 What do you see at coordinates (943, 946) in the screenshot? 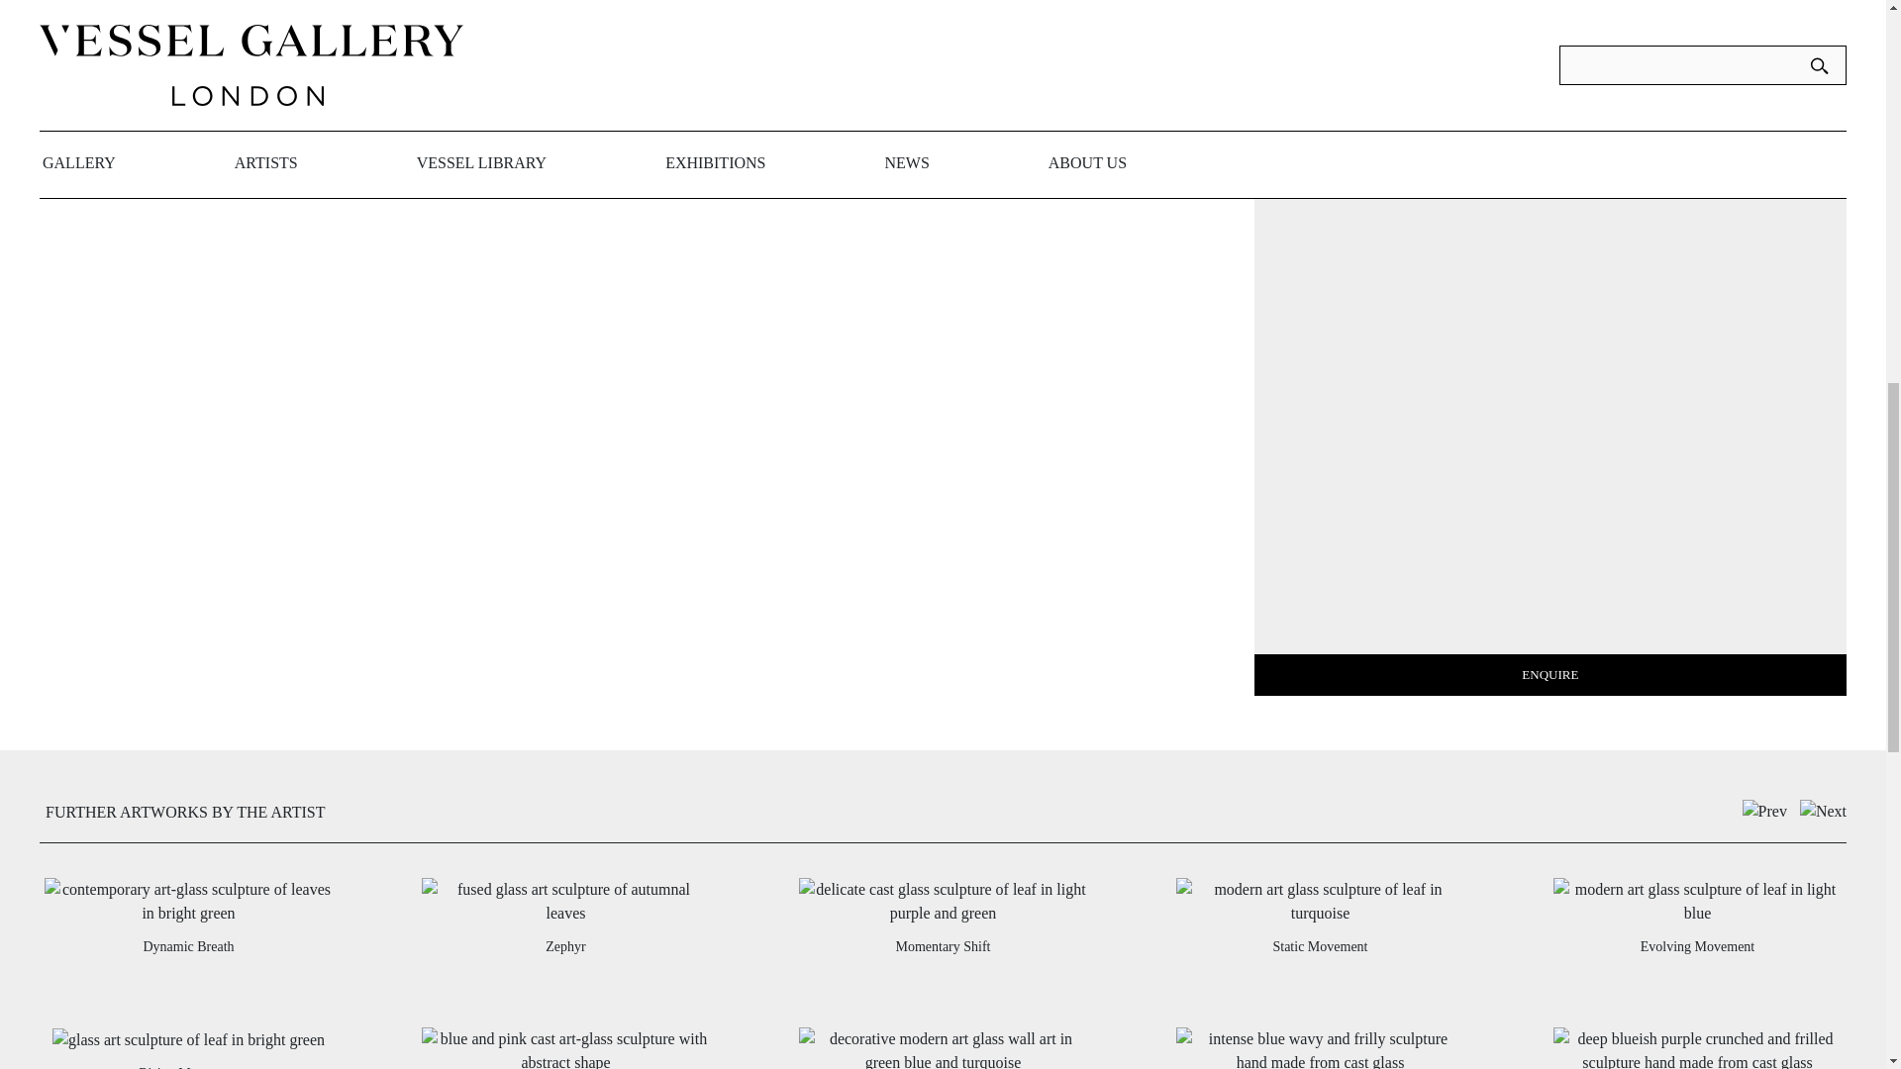
I see `Momentary Shift` at bounding box center [943, 946].